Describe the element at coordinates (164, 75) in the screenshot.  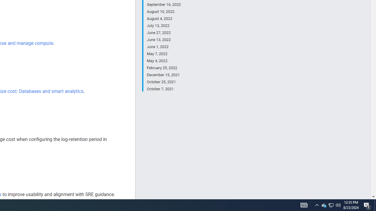
I see `December 15, 2021` at that location.